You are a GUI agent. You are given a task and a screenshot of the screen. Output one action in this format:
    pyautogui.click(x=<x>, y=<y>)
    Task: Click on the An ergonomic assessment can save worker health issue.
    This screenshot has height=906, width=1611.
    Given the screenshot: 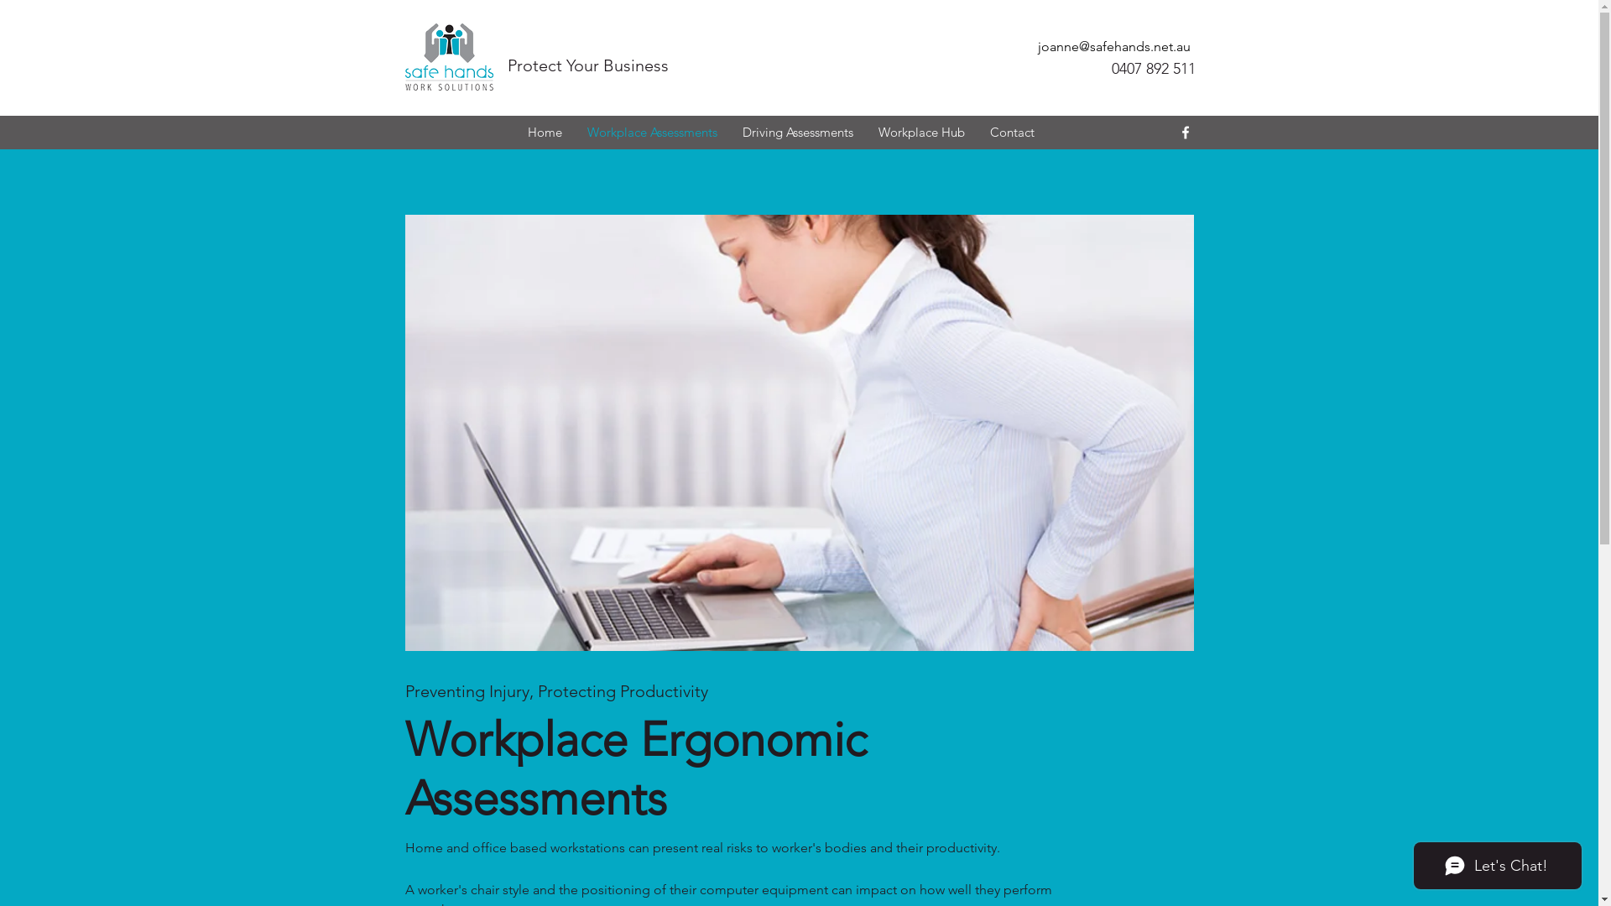 What is the action you would take?
    pyautogui.click(x=799, y=433)
    